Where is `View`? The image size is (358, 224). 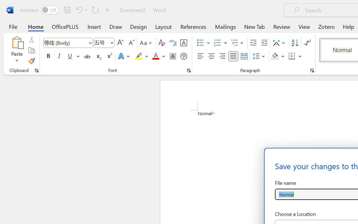 View is located at coordinates (304, 26).